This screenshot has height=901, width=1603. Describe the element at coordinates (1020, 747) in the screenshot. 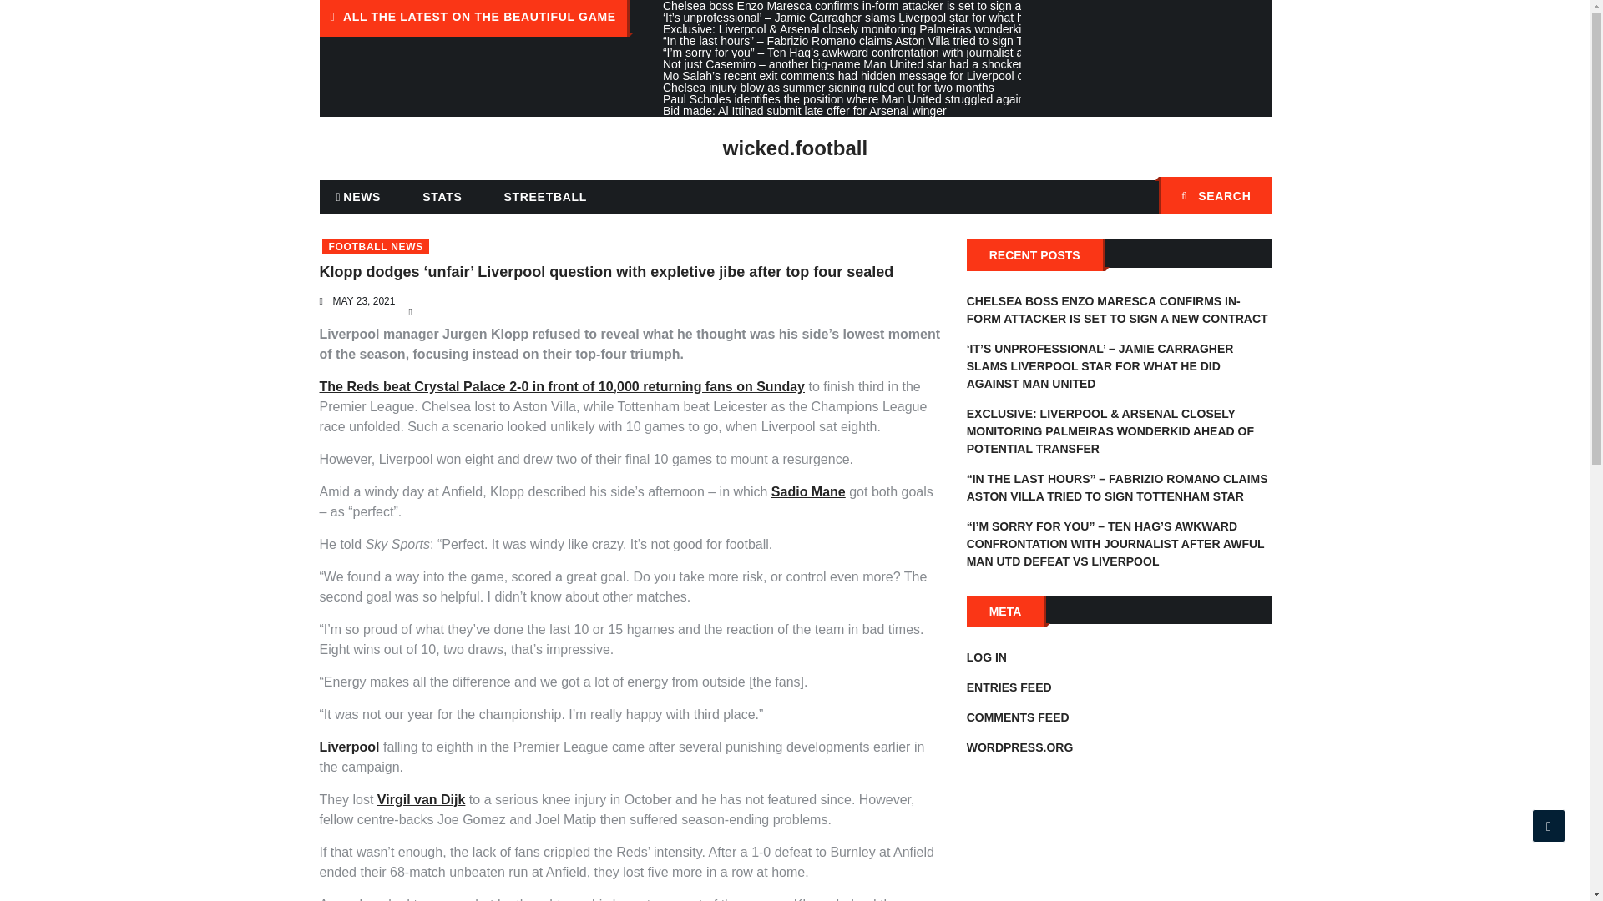

I see `WORDPRESS.ORG` at that location.